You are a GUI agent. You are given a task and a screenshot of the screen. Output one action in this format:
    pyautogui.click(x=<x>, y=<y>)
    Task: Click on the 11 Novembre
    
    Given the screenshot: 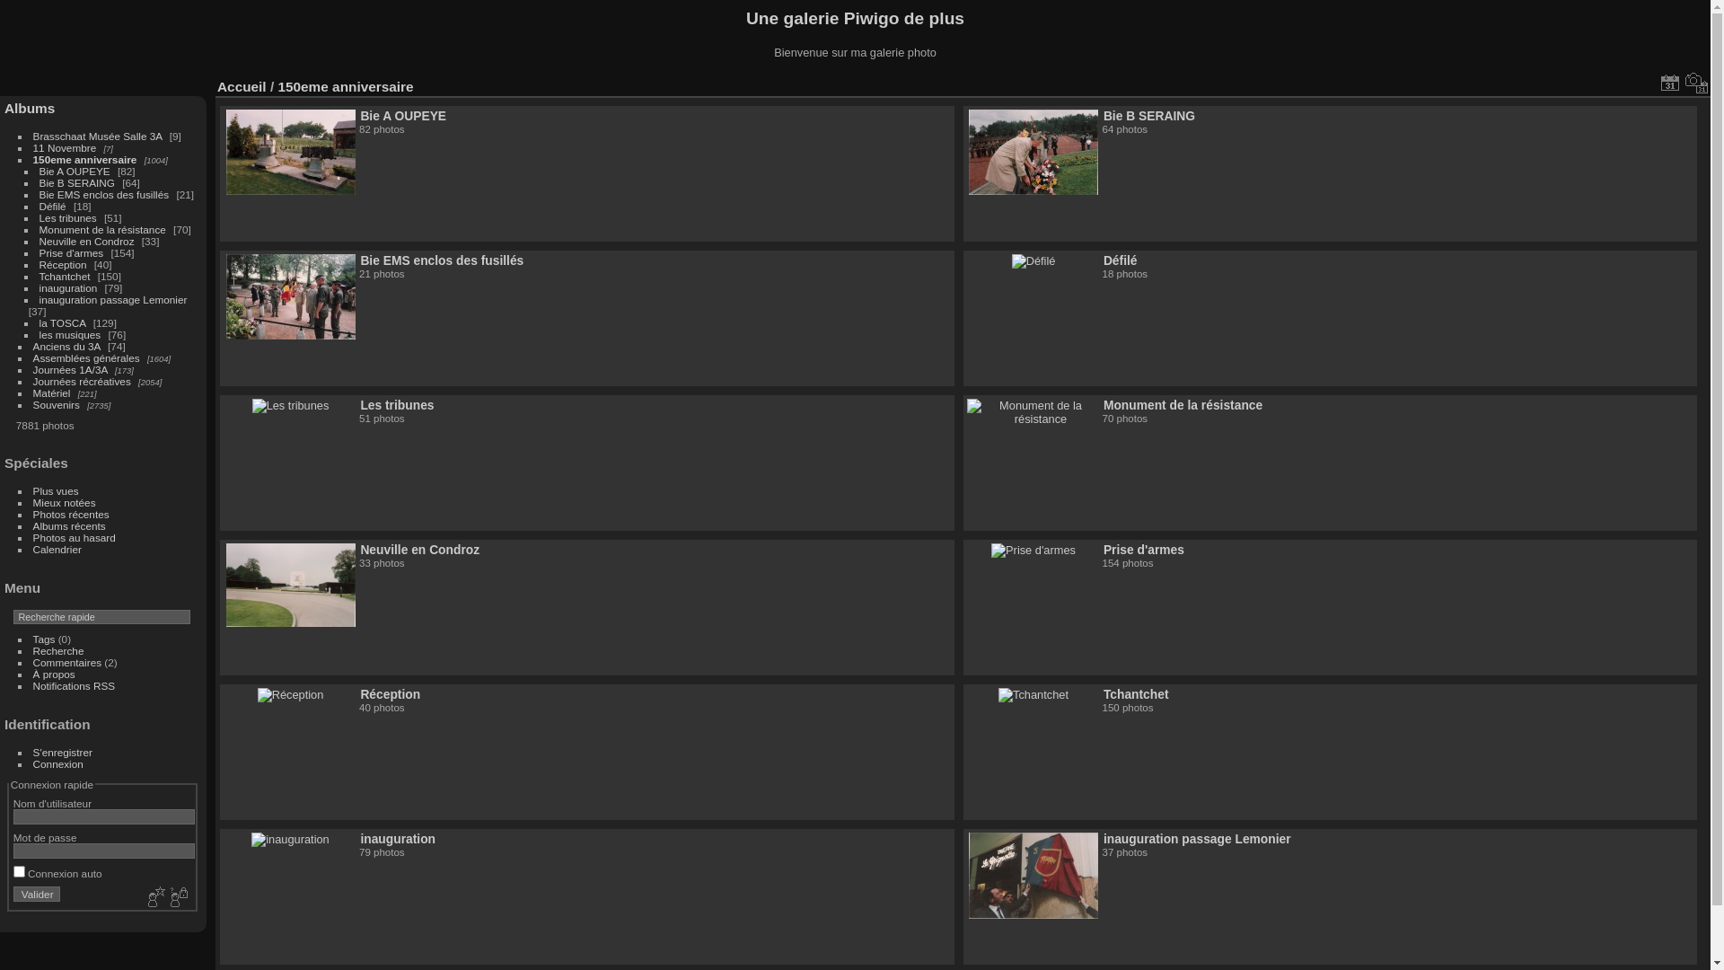 What is the action you would take?
    pyautogui.click(x=65, y=147)
    